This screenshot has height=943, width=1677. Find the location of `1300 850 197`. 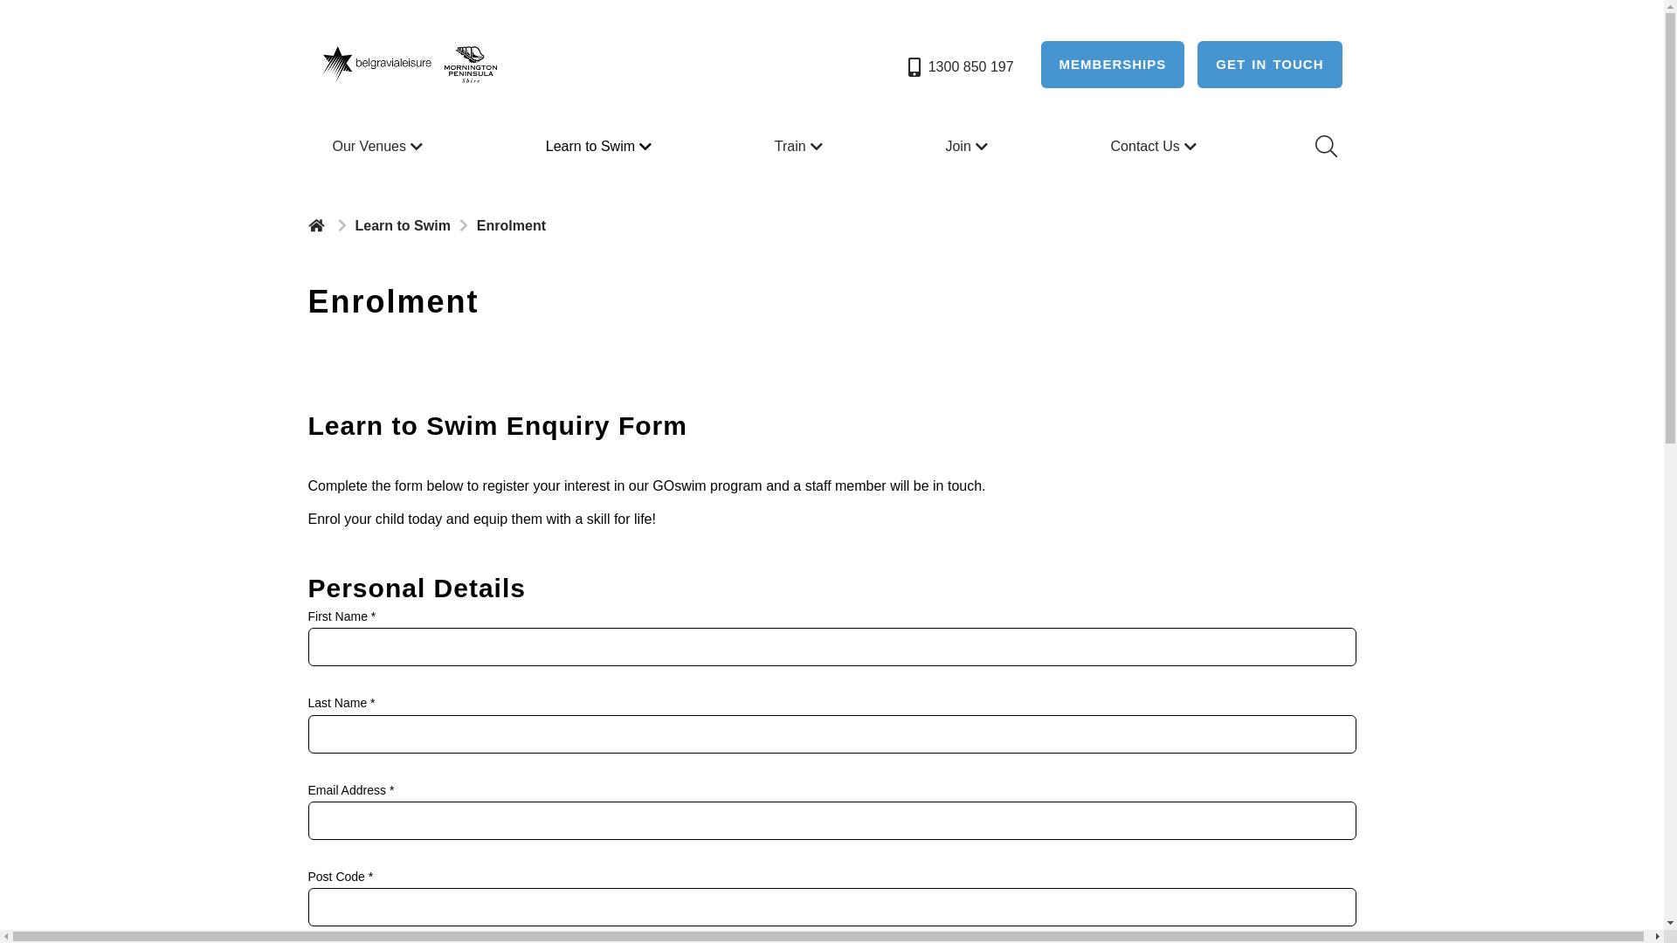

1300 850 197 is located at coordinates (959, 67).